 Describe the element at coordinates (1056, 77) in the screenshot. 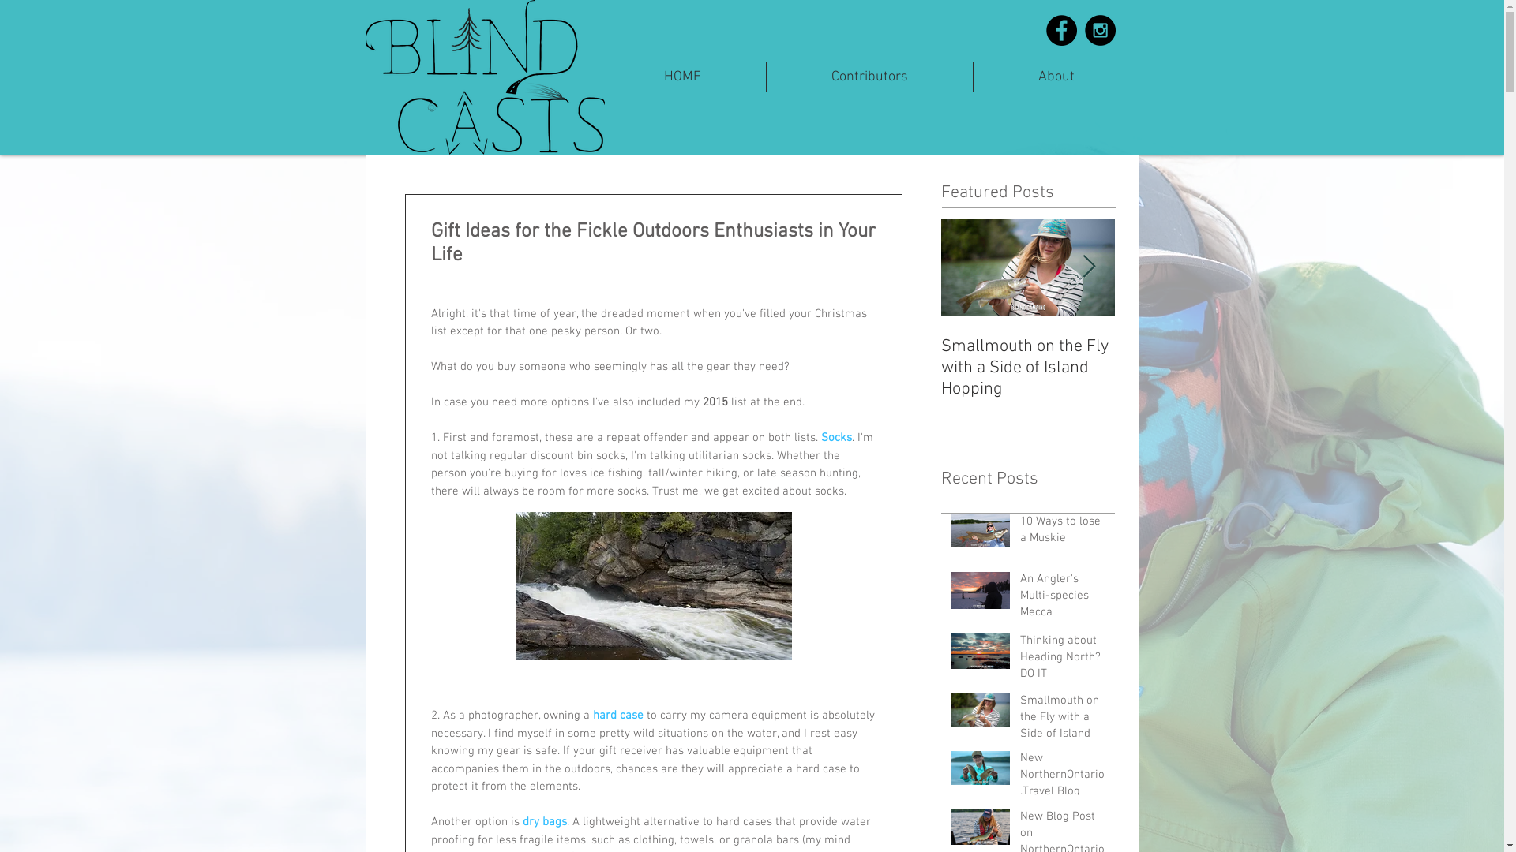

I see `About` at that location.